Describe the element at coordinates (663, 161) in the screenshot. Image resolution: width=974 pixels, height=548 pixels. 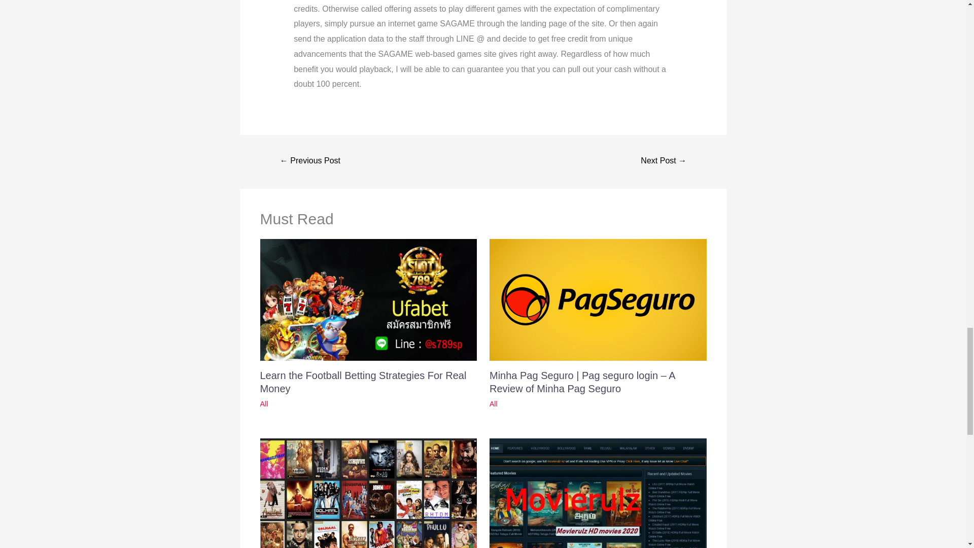
I see `Top-Performing Logo Design Agencies in the World` at that location.